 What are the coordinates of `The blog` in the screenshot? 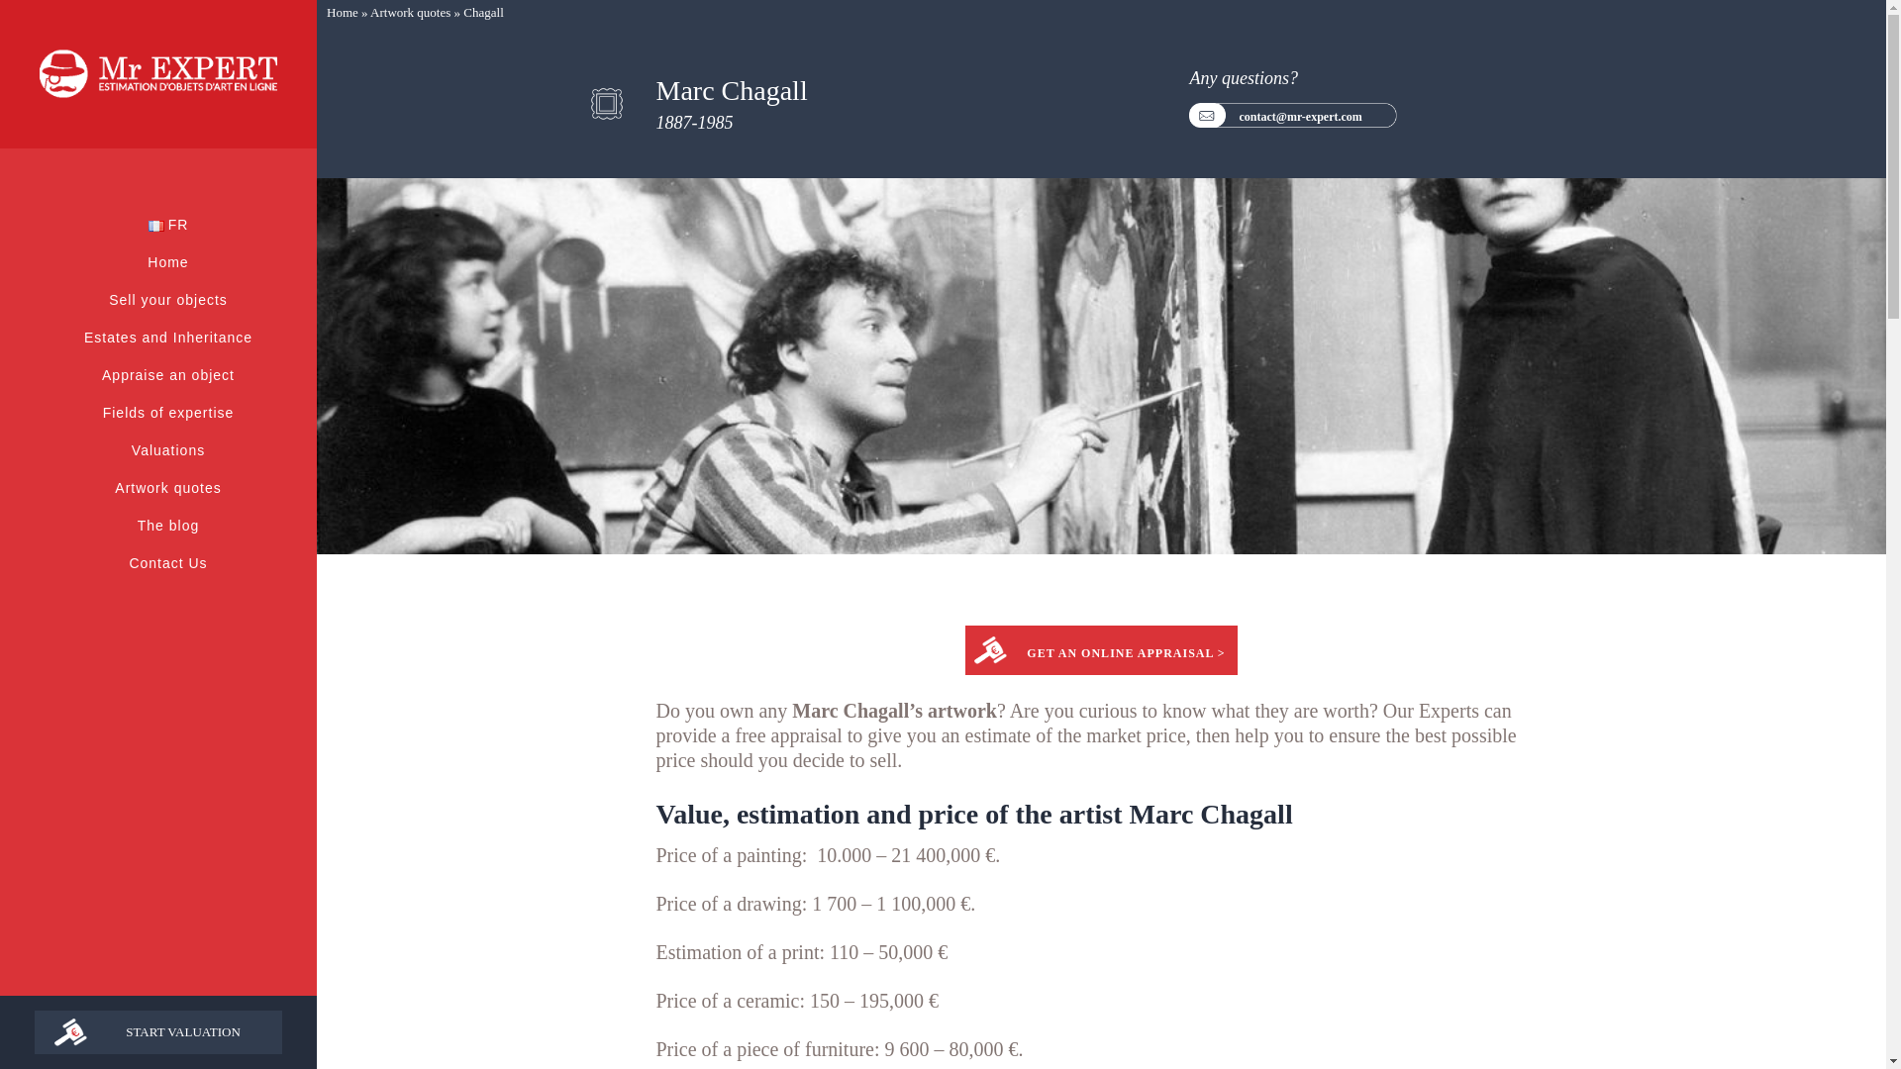 It's located at (168, 525).